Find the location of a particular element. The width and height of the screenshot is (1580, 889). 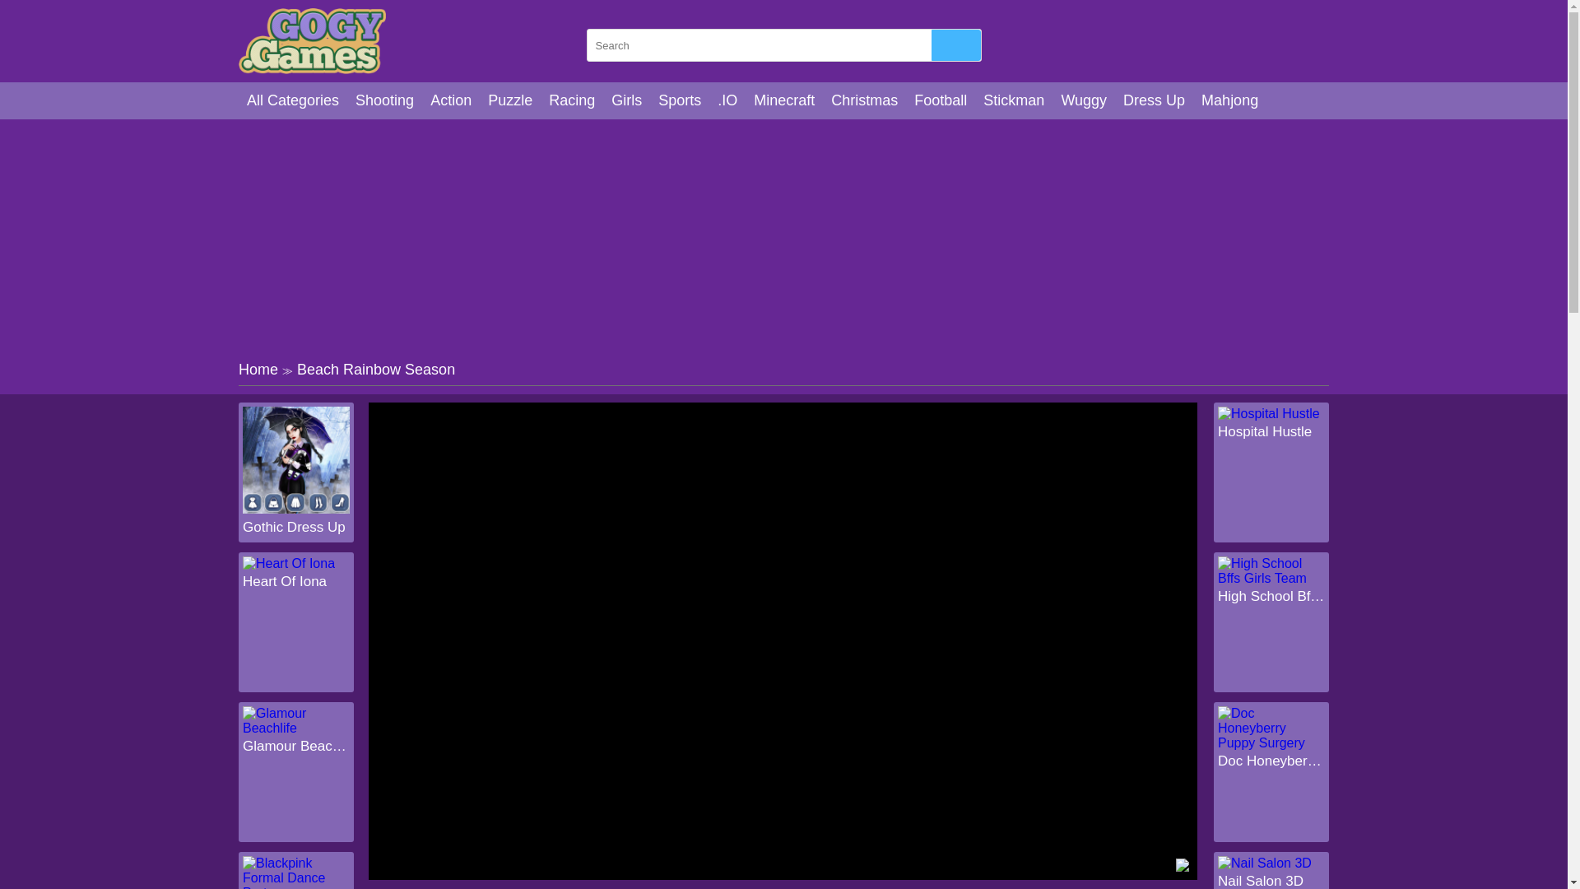

Gothic Dress Up is located at coordinates (296, 527).